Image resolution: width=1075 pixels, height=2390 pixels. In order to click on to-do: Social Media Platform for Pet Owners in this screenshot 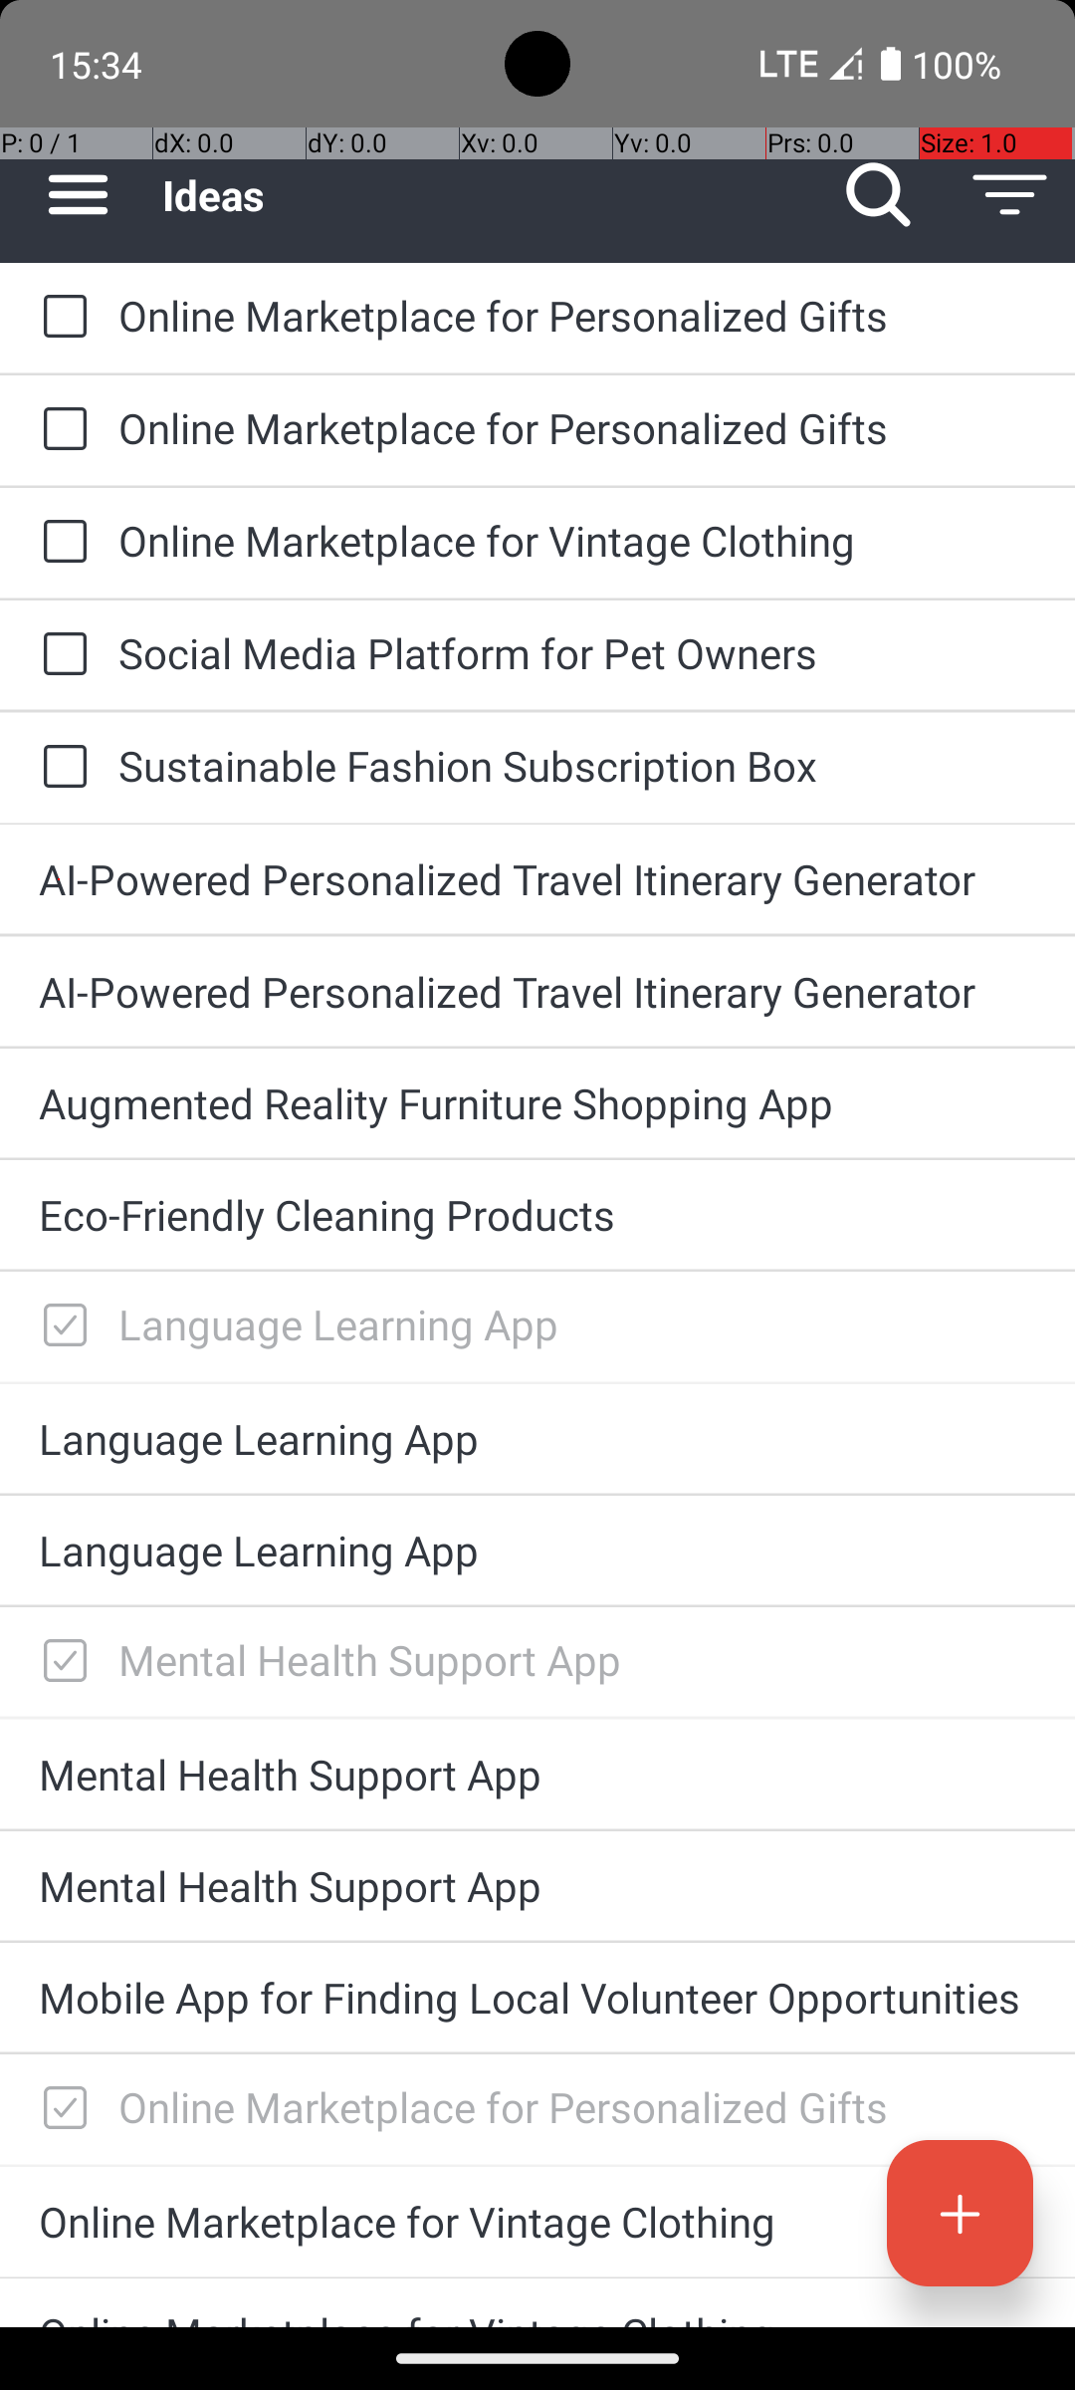, I will do `click(60, 655)`.